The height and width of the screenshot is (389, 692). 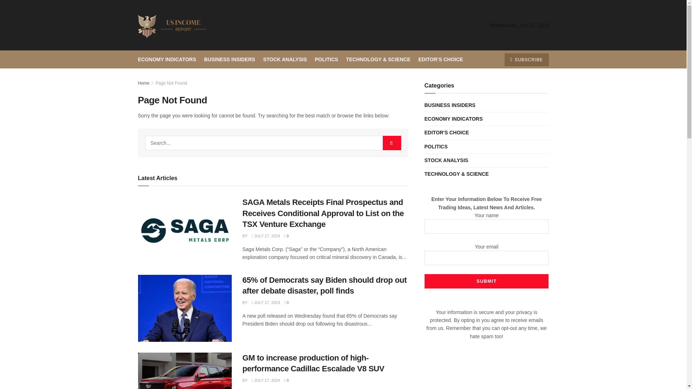 What do you see at coordinates (526, 59) in the screenshot?
I see `SUBSCRIBE` at bounding box center [526, 59].